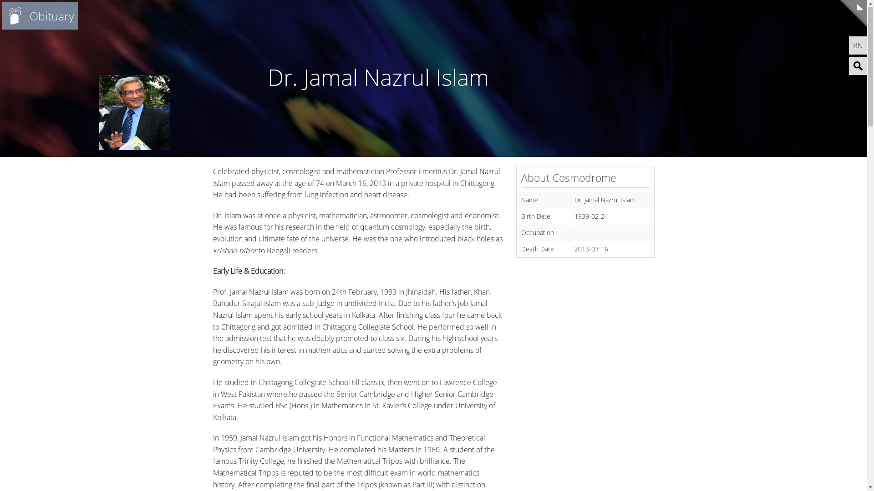 The height and width of the screenshot is (491, 874). Describe the element at coordinates (854, 16) in the screenshot. I see `Menu` at that location.